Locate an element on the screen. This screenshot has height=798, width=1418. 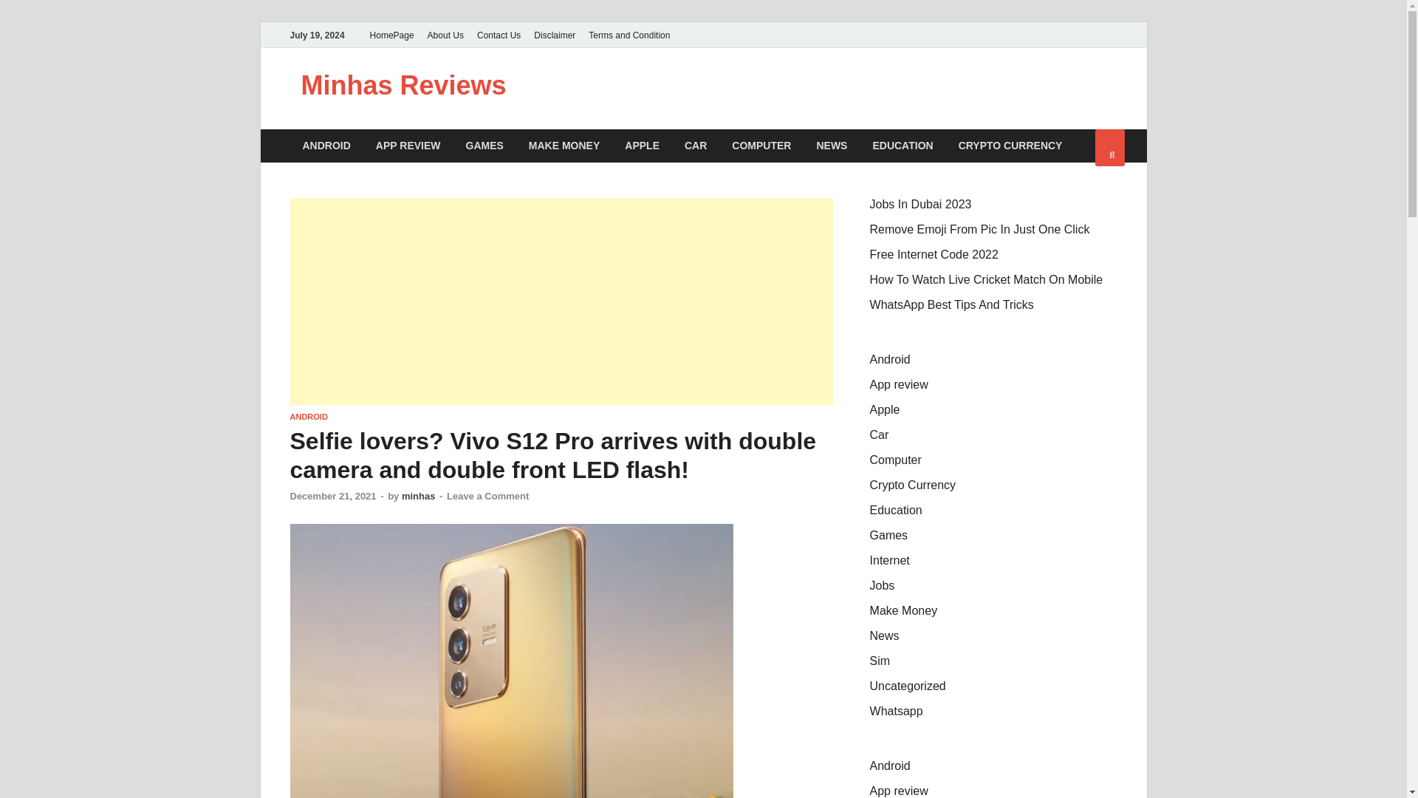
December 21, 2021 is located at coordinates (332, 497).